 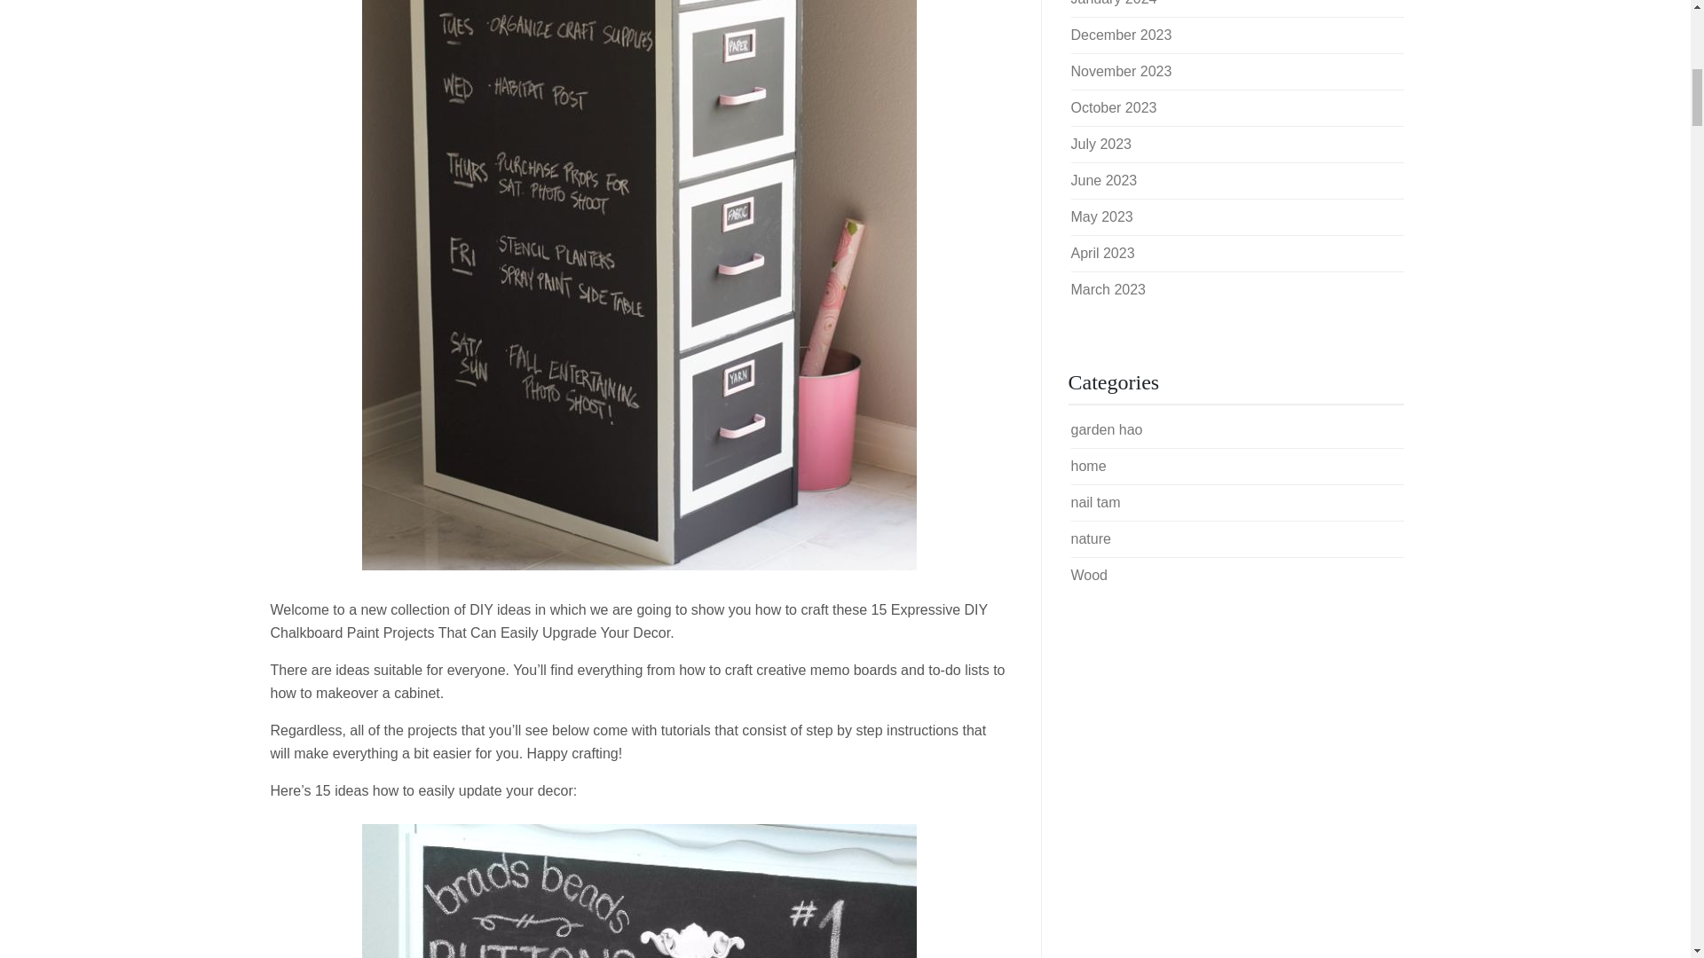 I want to click on garden hao, so click(x=1106, y=429).